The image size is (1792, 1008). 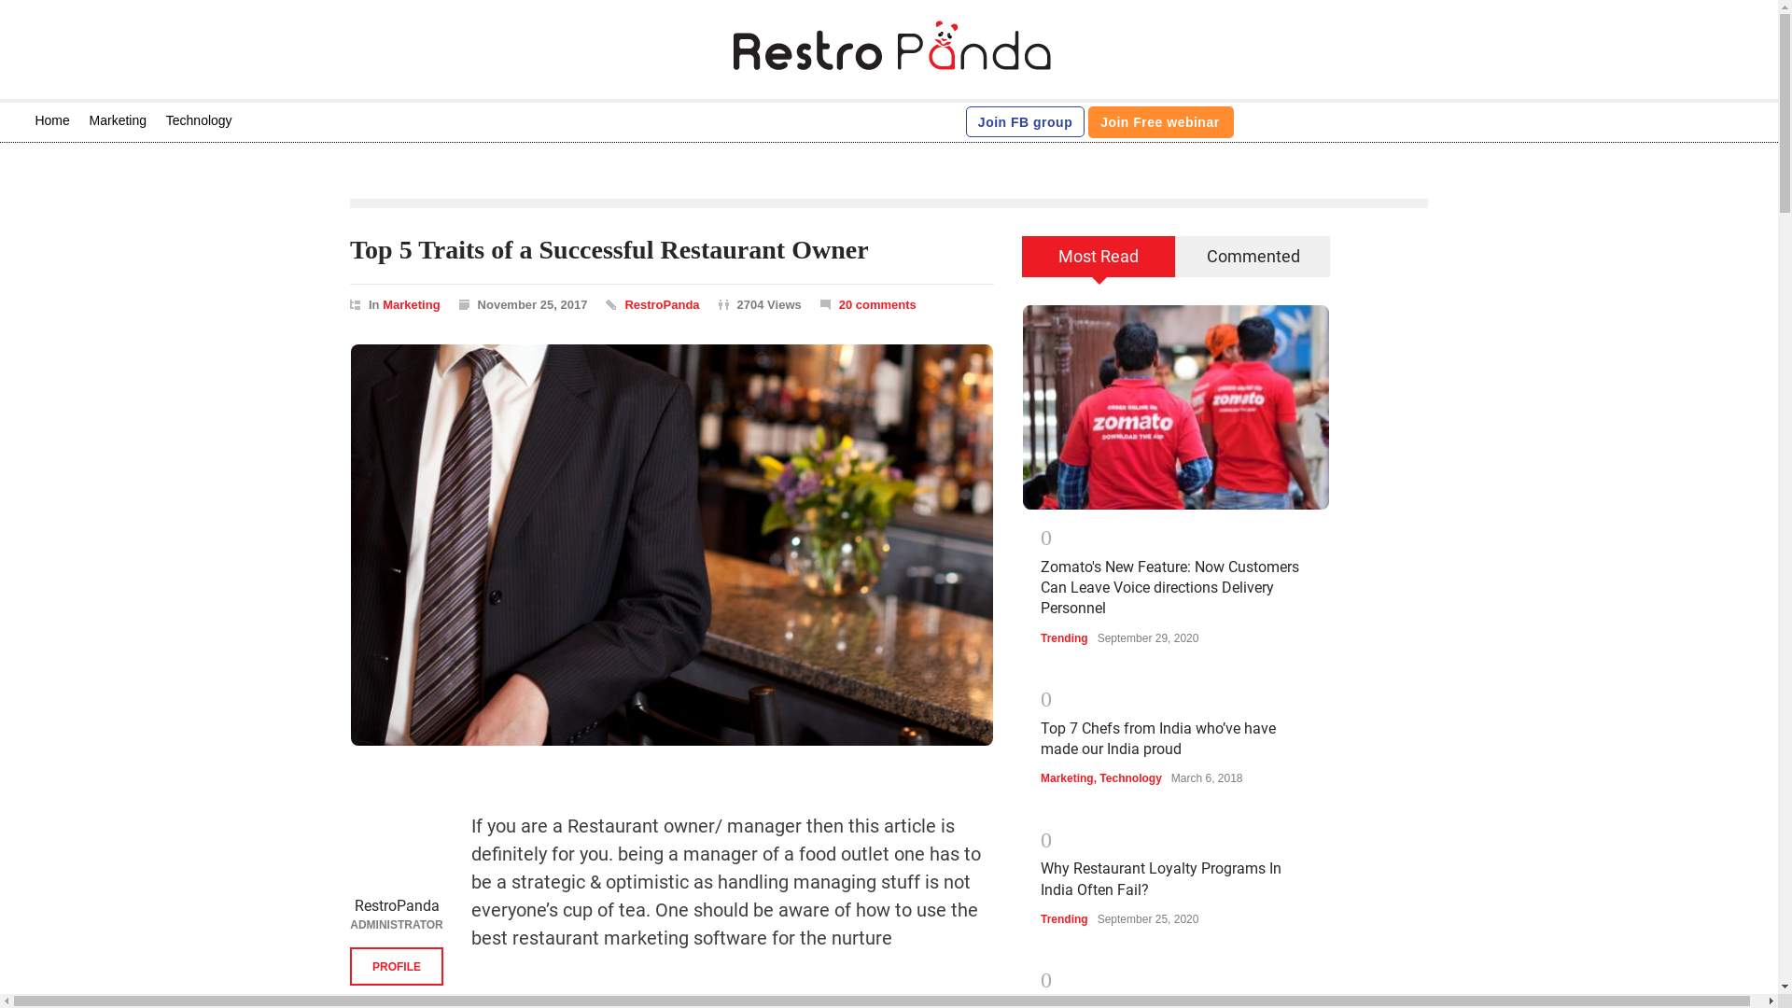 I want to click on Join FB group, so click(x=1025, y=121).